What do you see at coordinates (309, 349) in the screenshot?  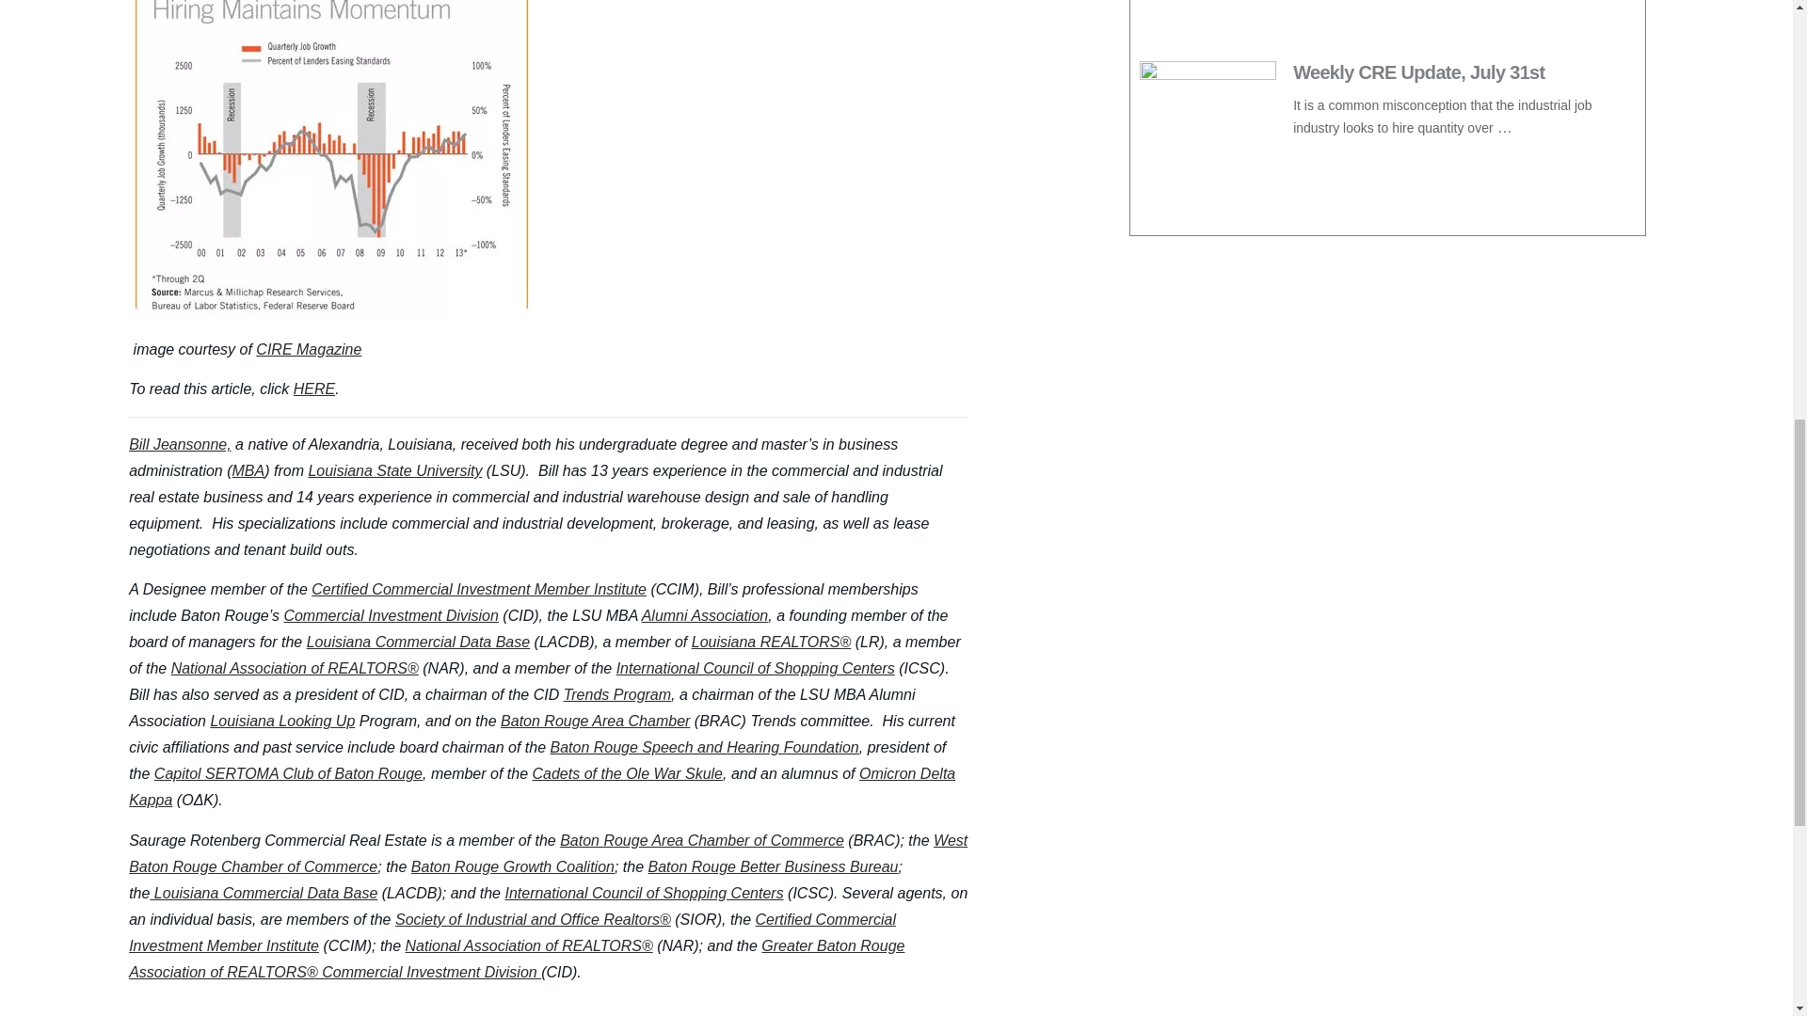 I see `CIRE Magazine` at bounding box center [309, 349].